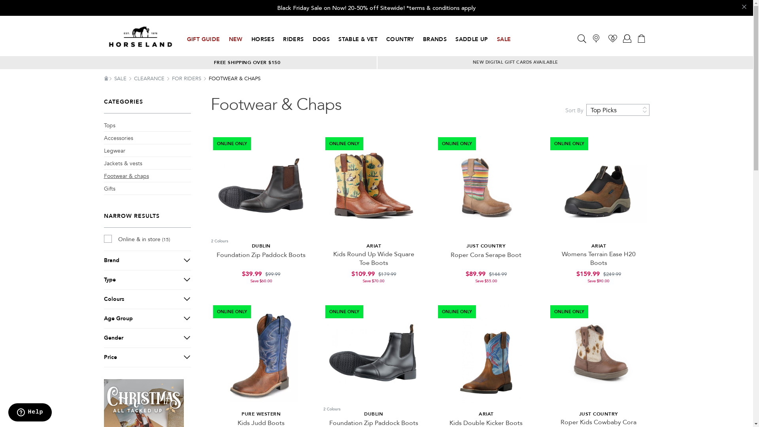 This screenshot has width=759, height=427. Describe the element at coordinates (486, 255) in the screenshot. I see `Roper Cora Serape Boot` at that location.